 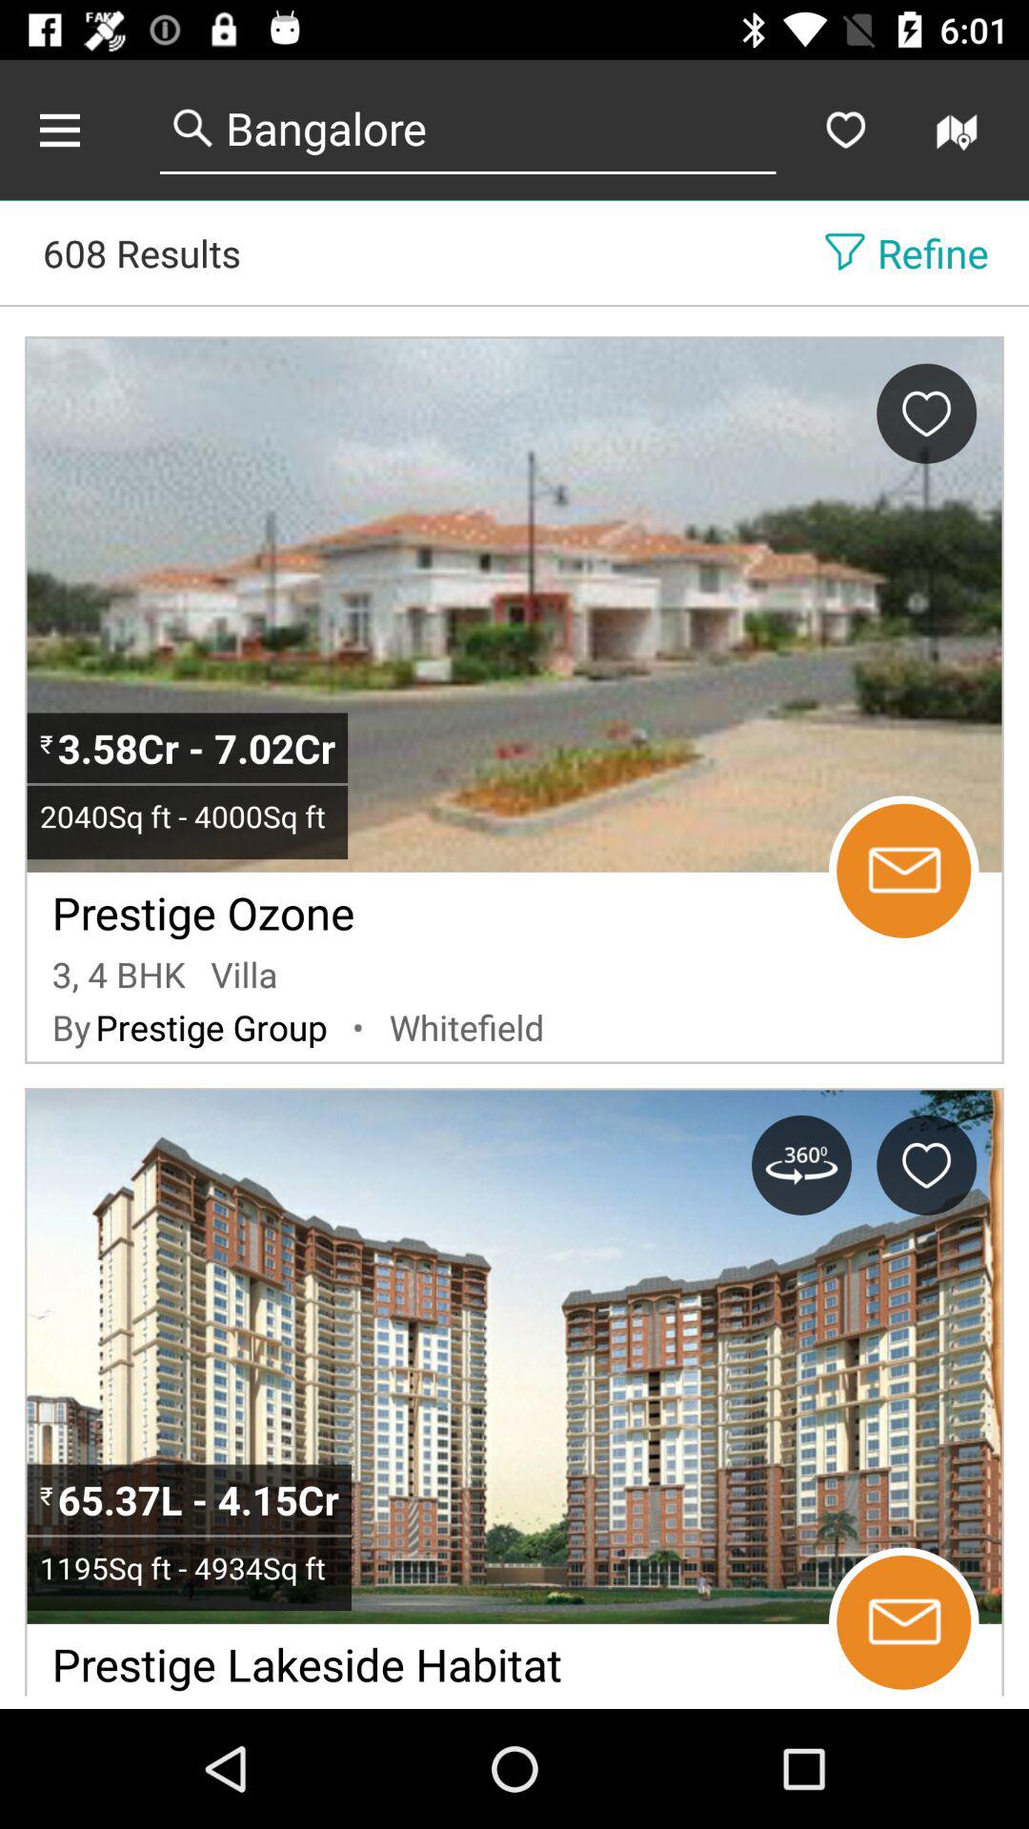 I want to click on send email, so click(x=903, y=871).